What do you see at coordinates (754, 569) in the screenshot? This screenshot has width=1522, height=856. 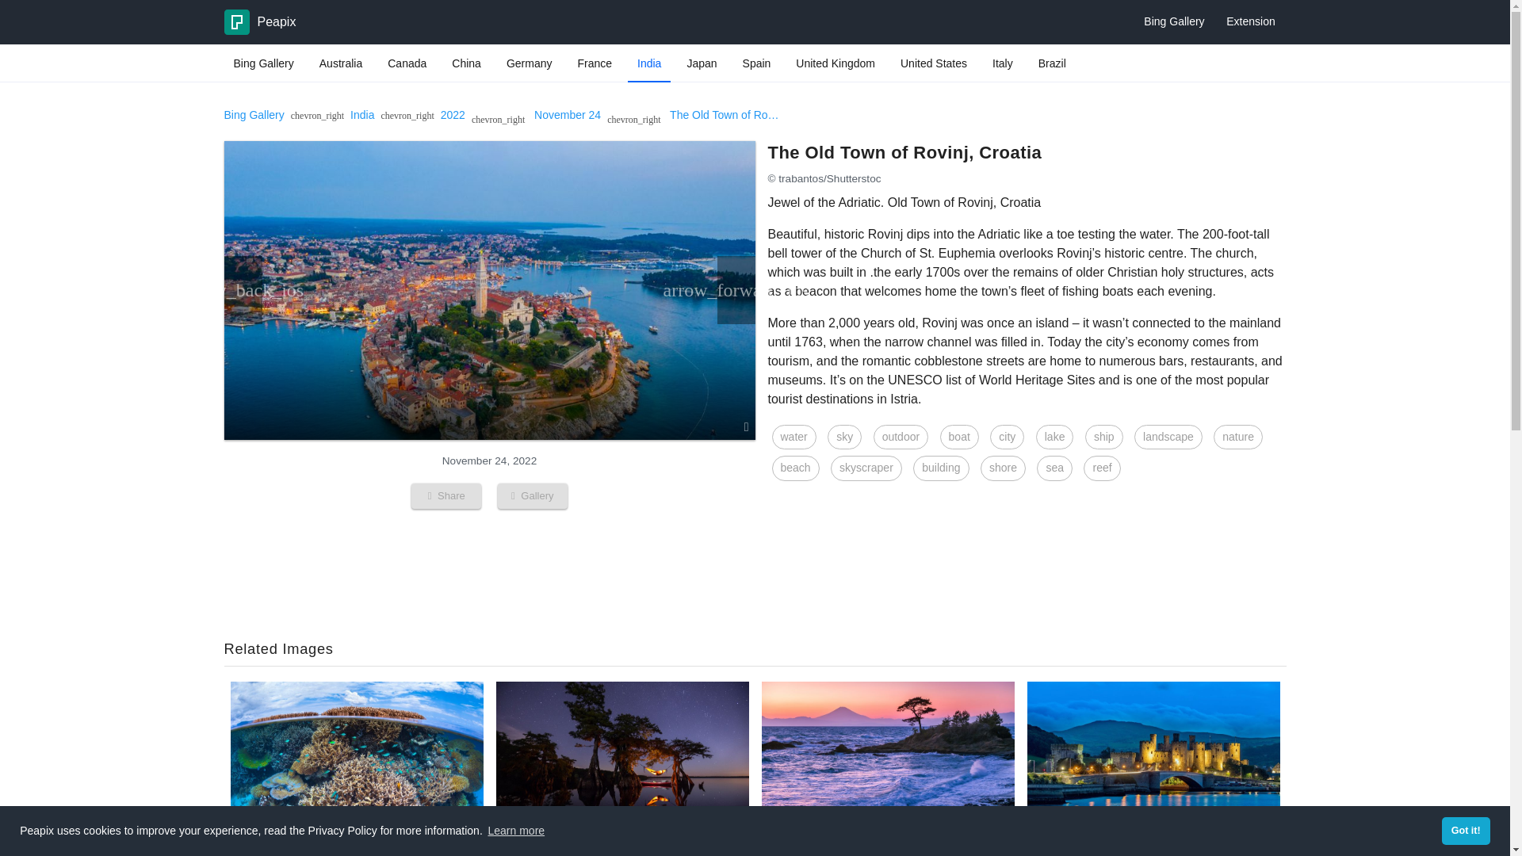 I see `Advertisement` at bounding box center [754, 569].